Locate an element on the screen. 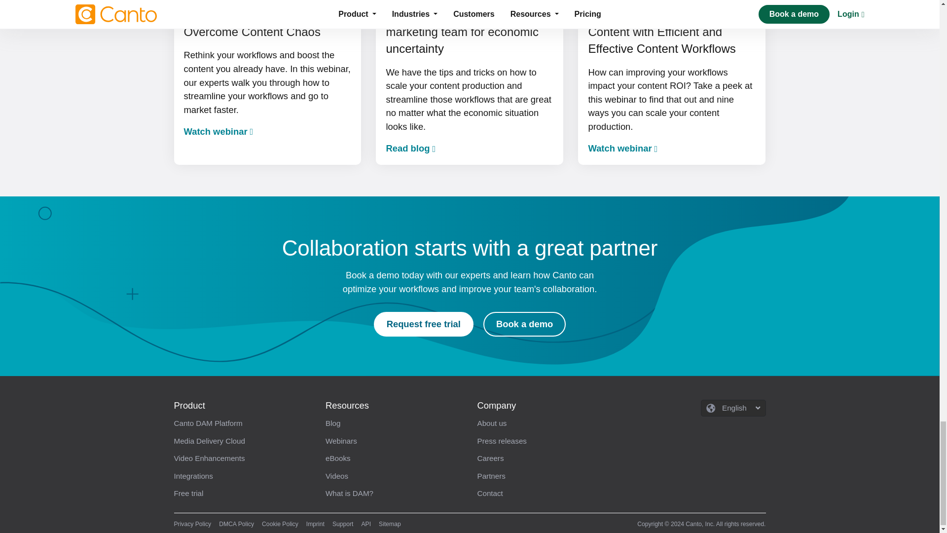 This screenshot has height=533, width=947. Partners is located at coordinates (546, 476).